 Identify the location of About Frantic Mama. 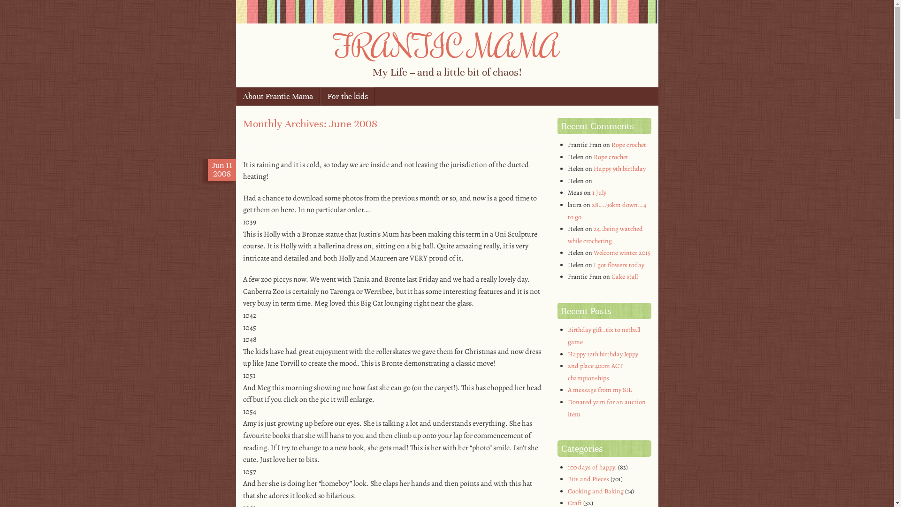
(278, 97).